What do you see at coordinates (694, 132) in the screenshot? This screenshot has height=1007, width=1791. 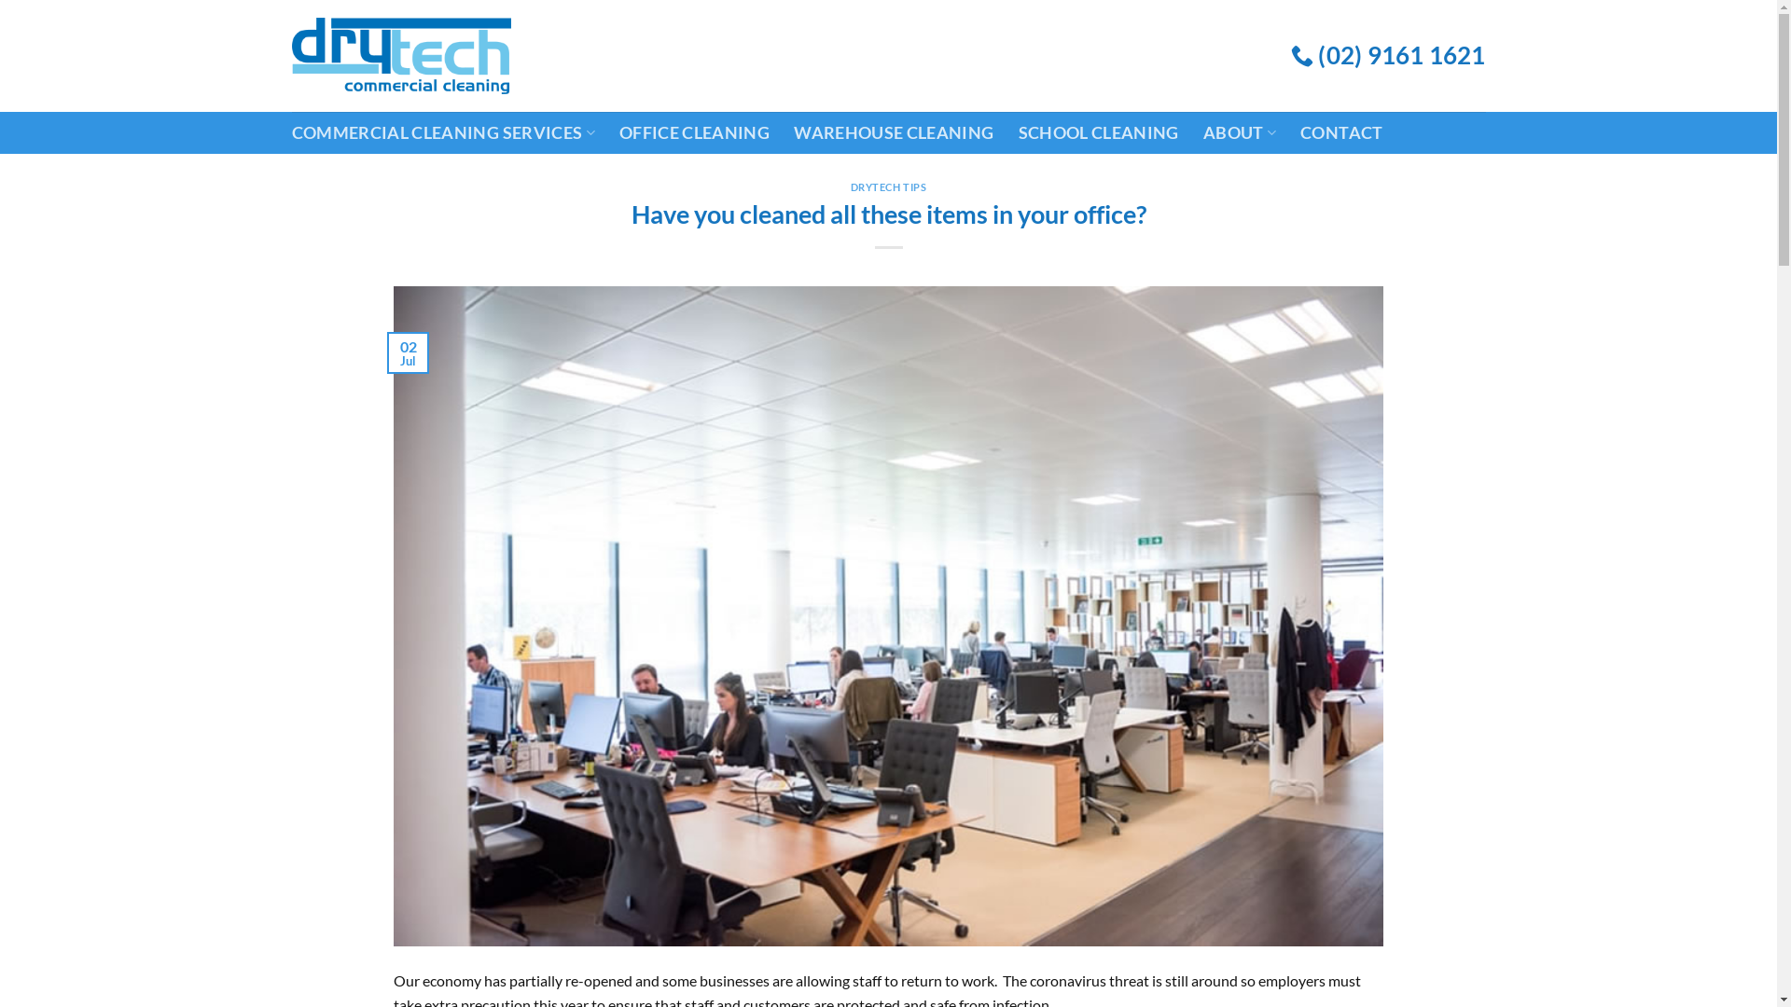 I see `OFFICE CLEANING` at bounding box center [694, 132].